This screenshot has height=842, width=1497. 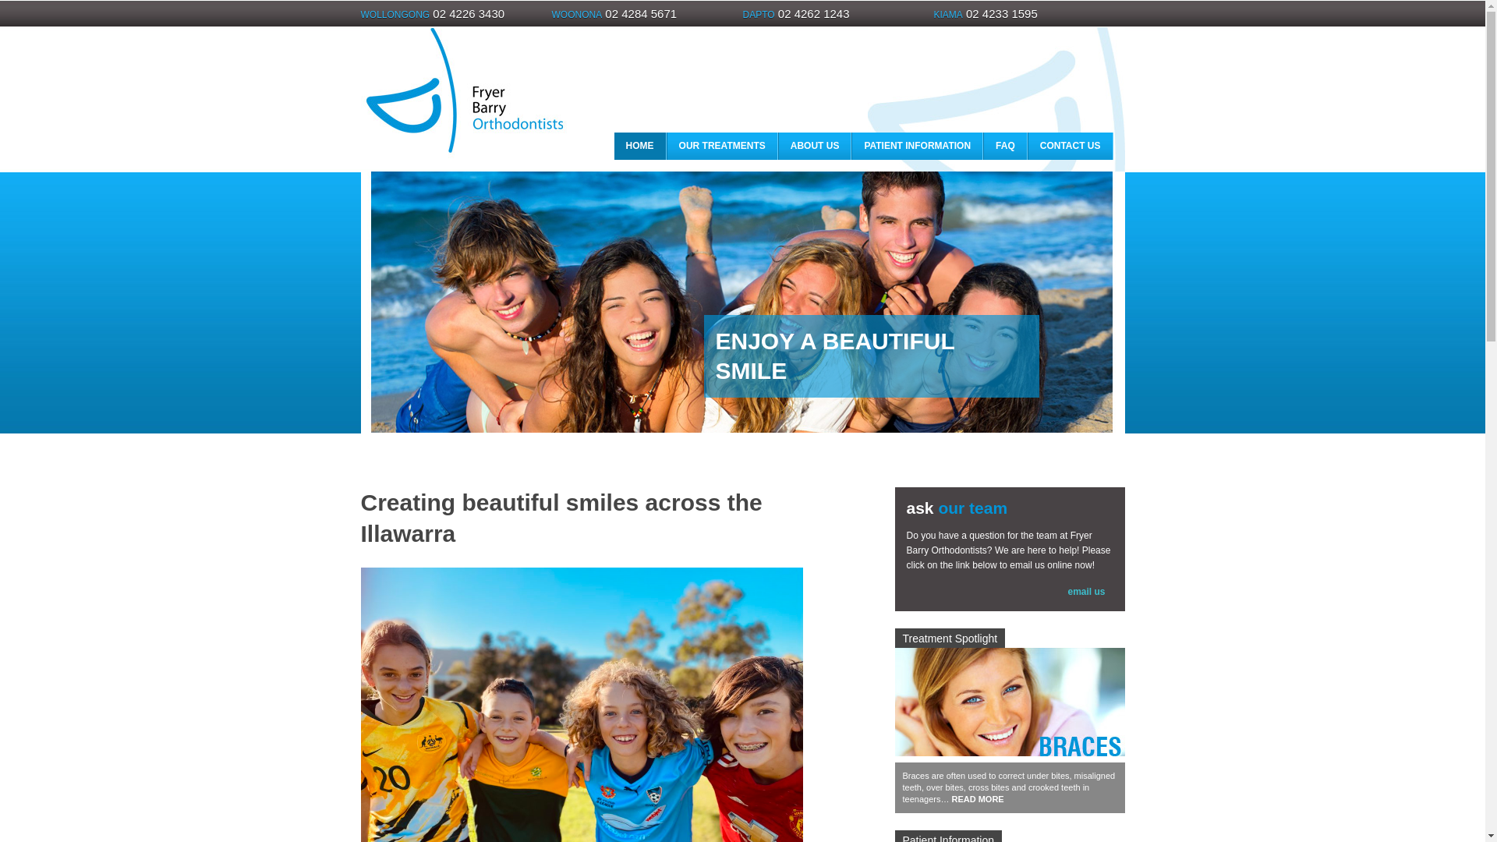 What do you see at coordinates (722, 147) in the screenshot?
I see `OUR TREATMENTS` at bounding box center [722, 147].